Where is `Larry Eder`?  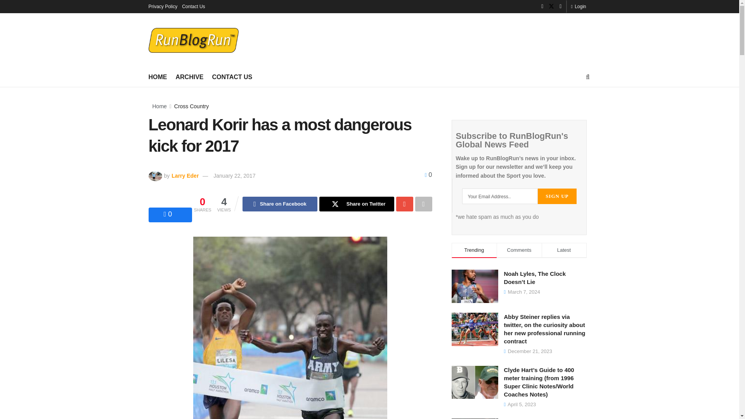
Larry Eder is located at coordinates (184, 175).